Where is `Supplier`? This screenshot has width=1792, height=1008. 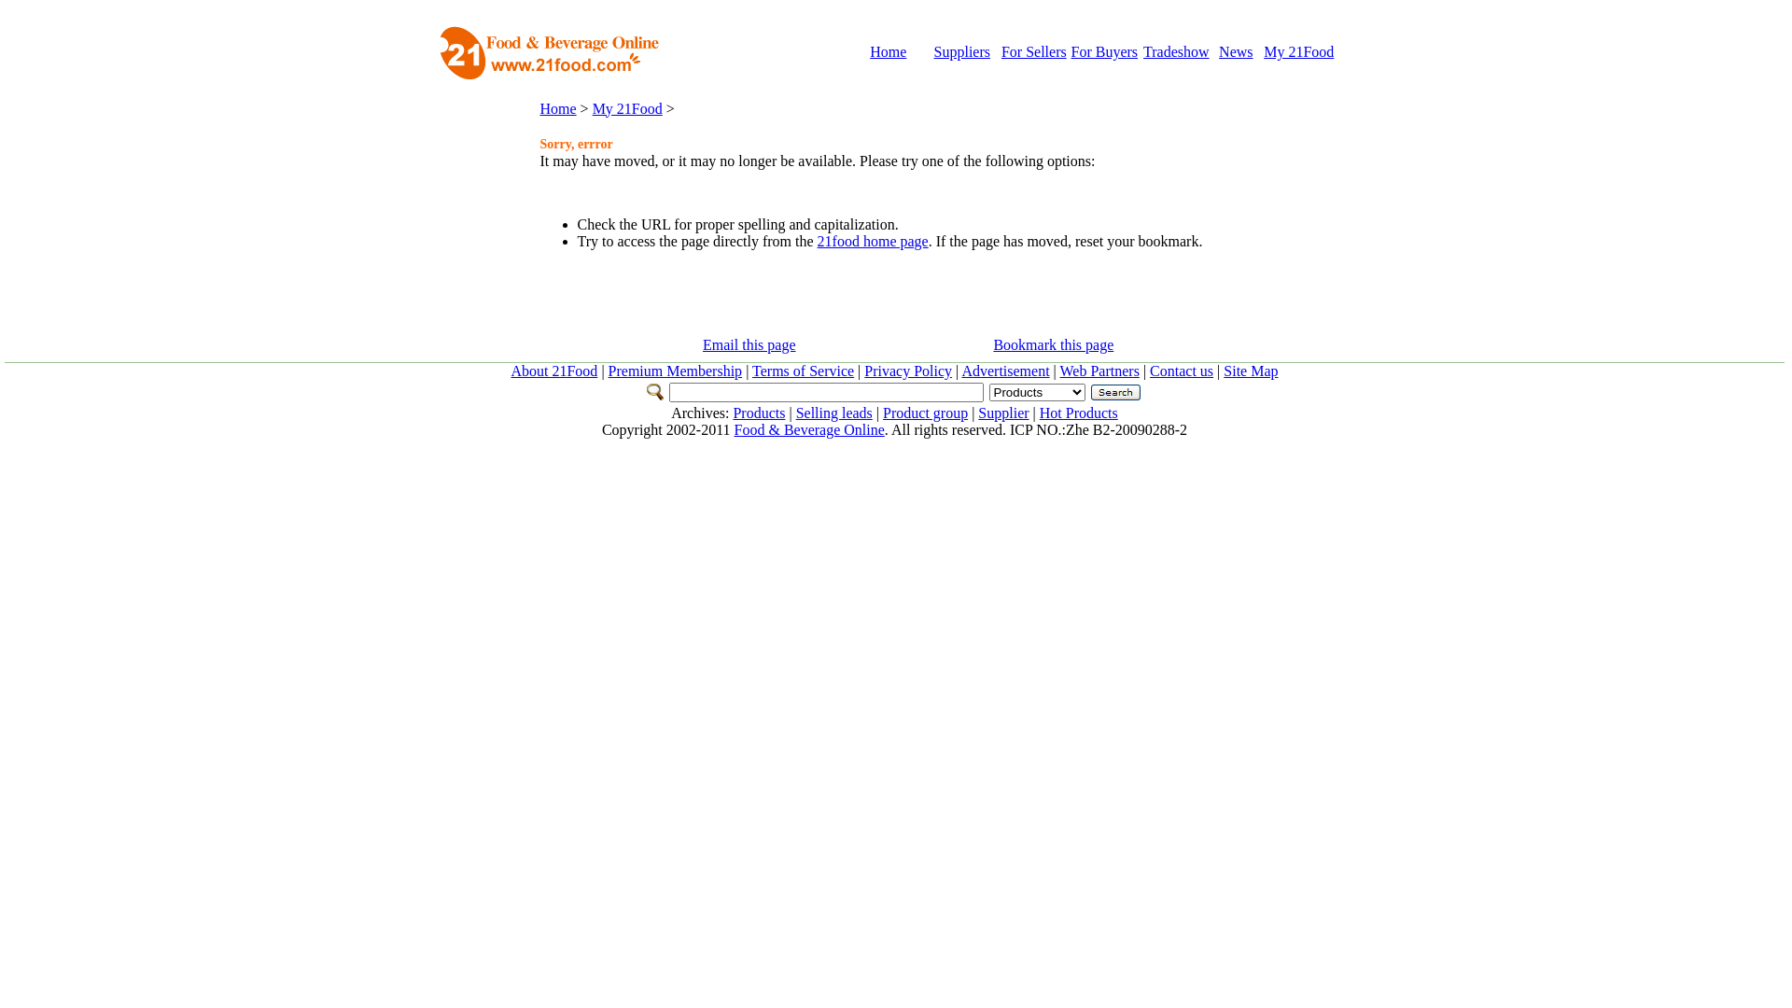 Supplier is located at coordinates (1003, 413).